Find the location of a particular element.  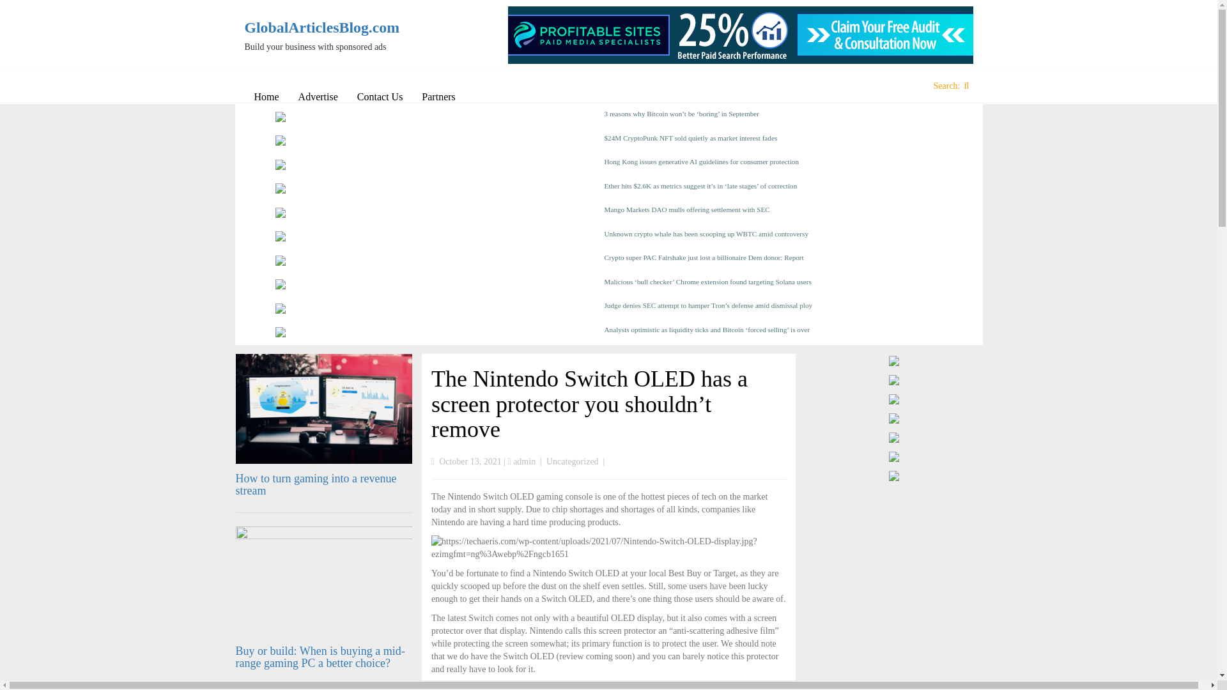

Home is located at coordinates (266, 96).